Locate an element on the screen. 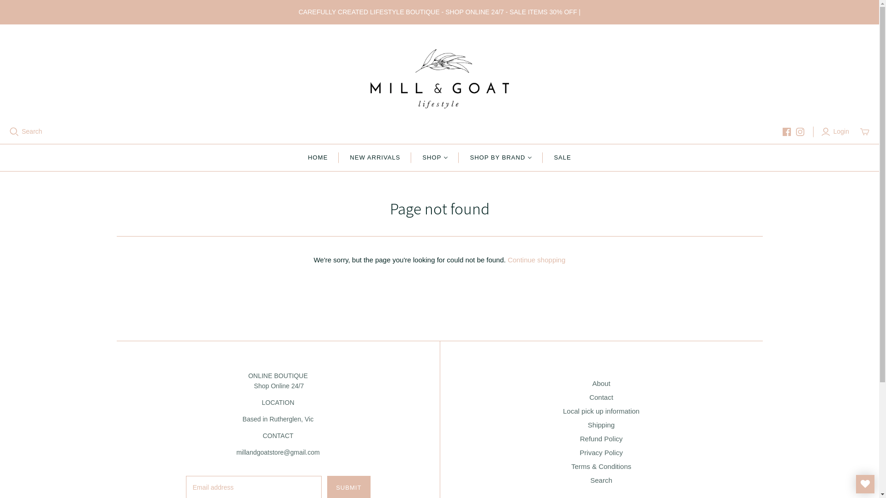 This screenshot has width=886, height=498. Refund Policy is located at coordinates (602, 439).